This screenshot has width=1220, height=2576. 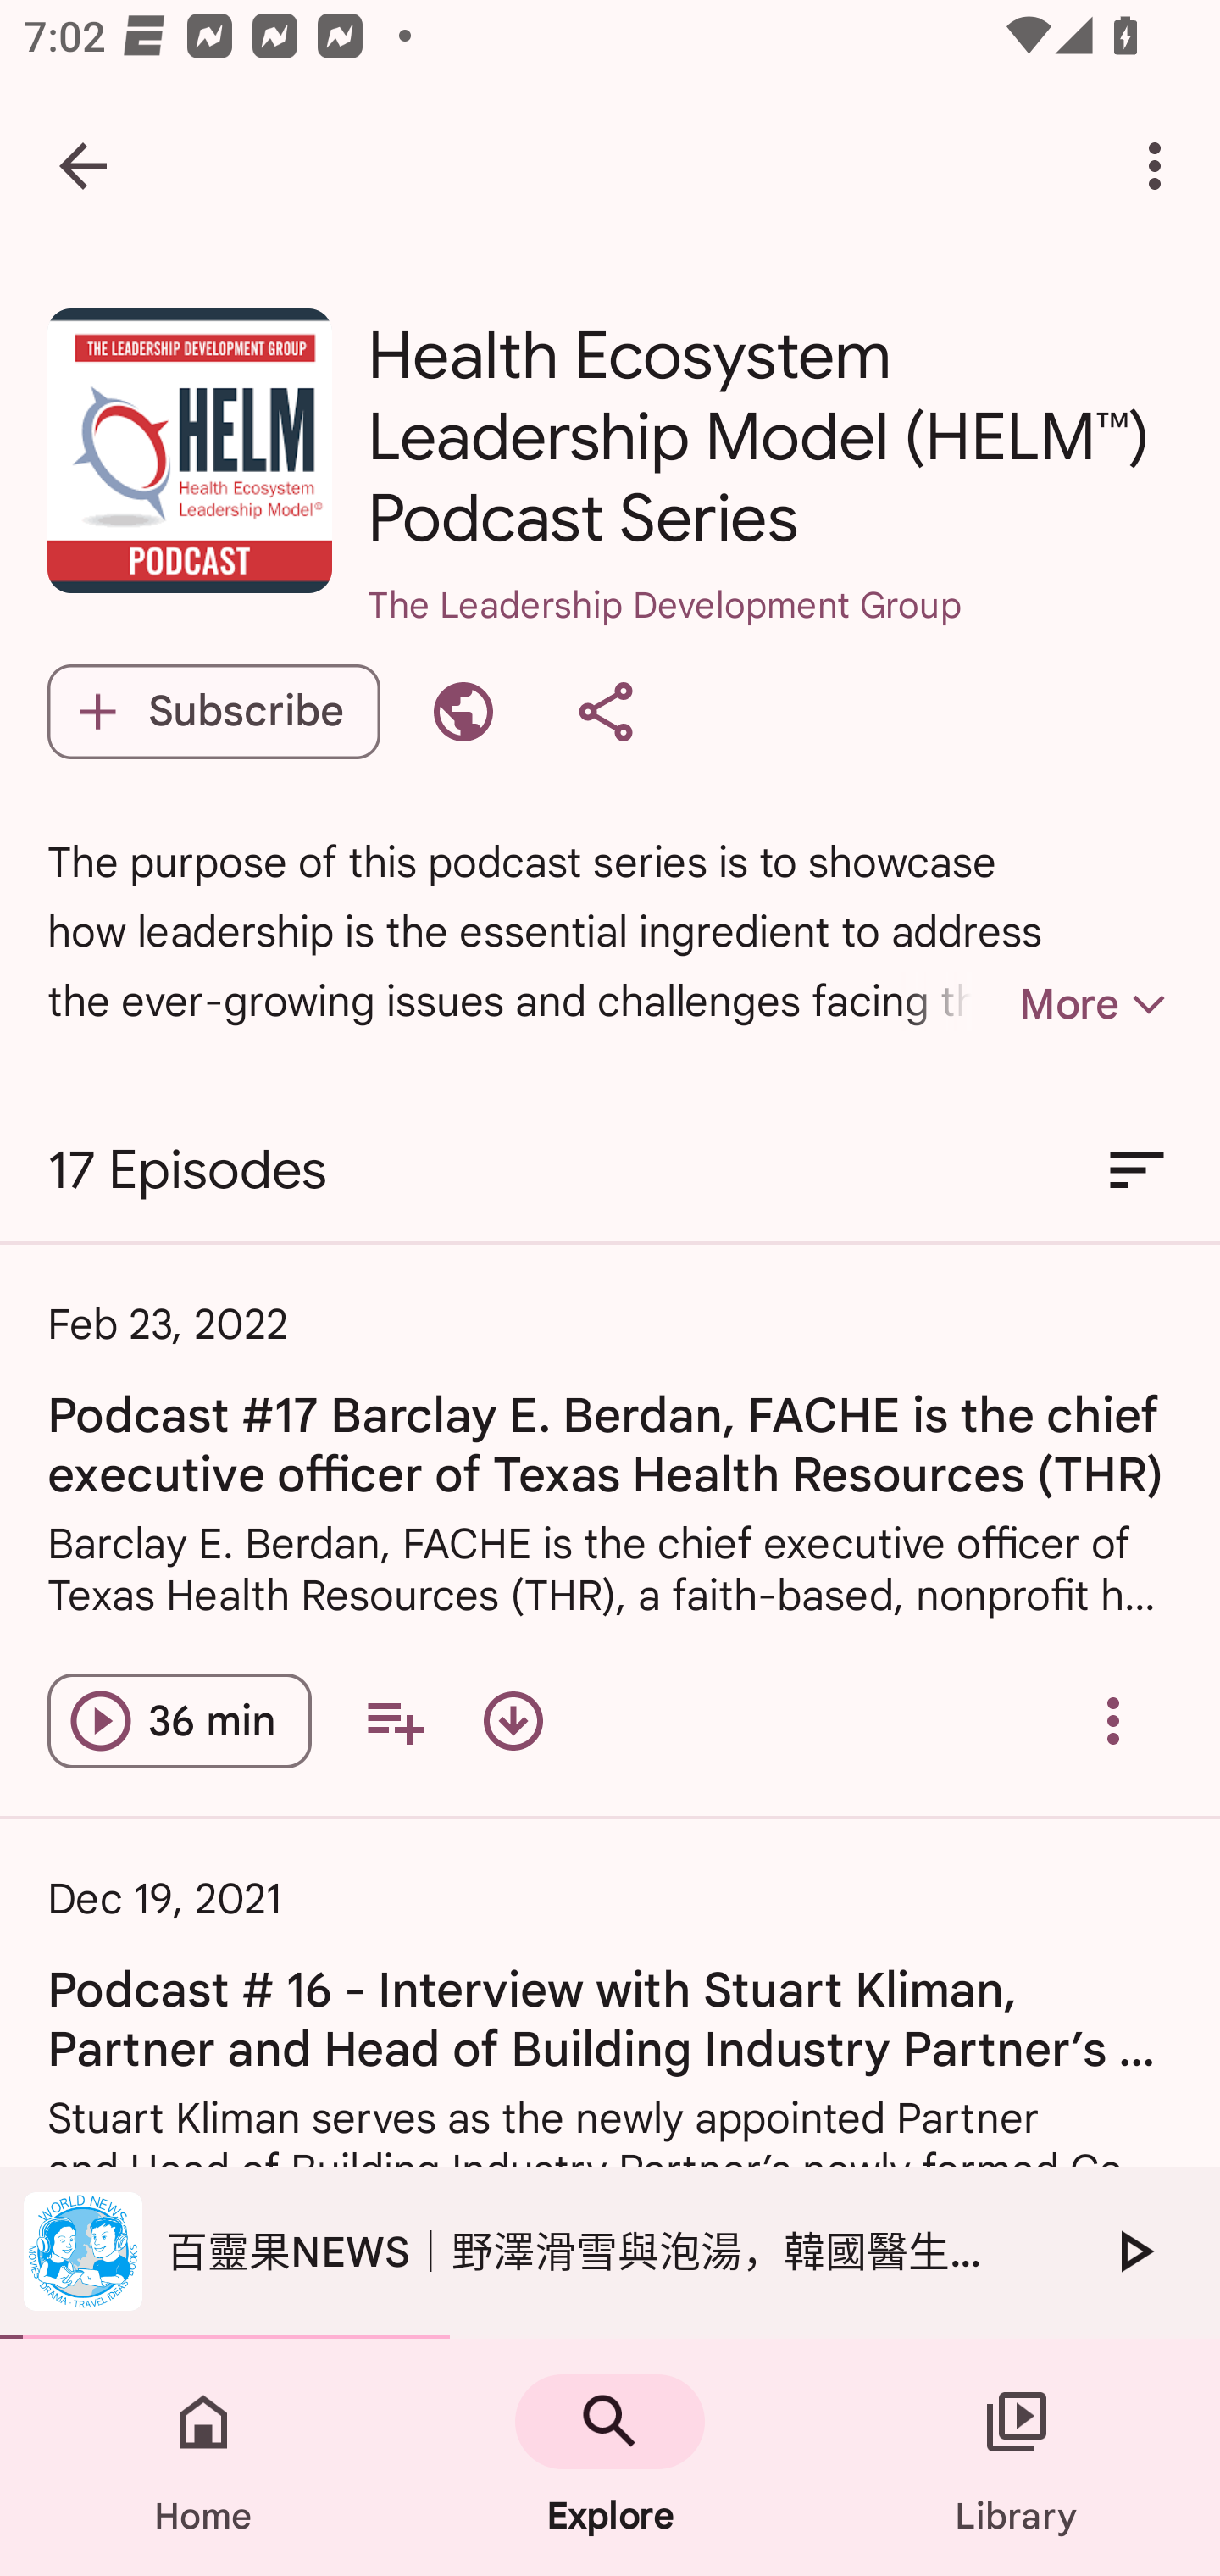 I want to click on The Leadership Development Group, so click(x=769, y=649).